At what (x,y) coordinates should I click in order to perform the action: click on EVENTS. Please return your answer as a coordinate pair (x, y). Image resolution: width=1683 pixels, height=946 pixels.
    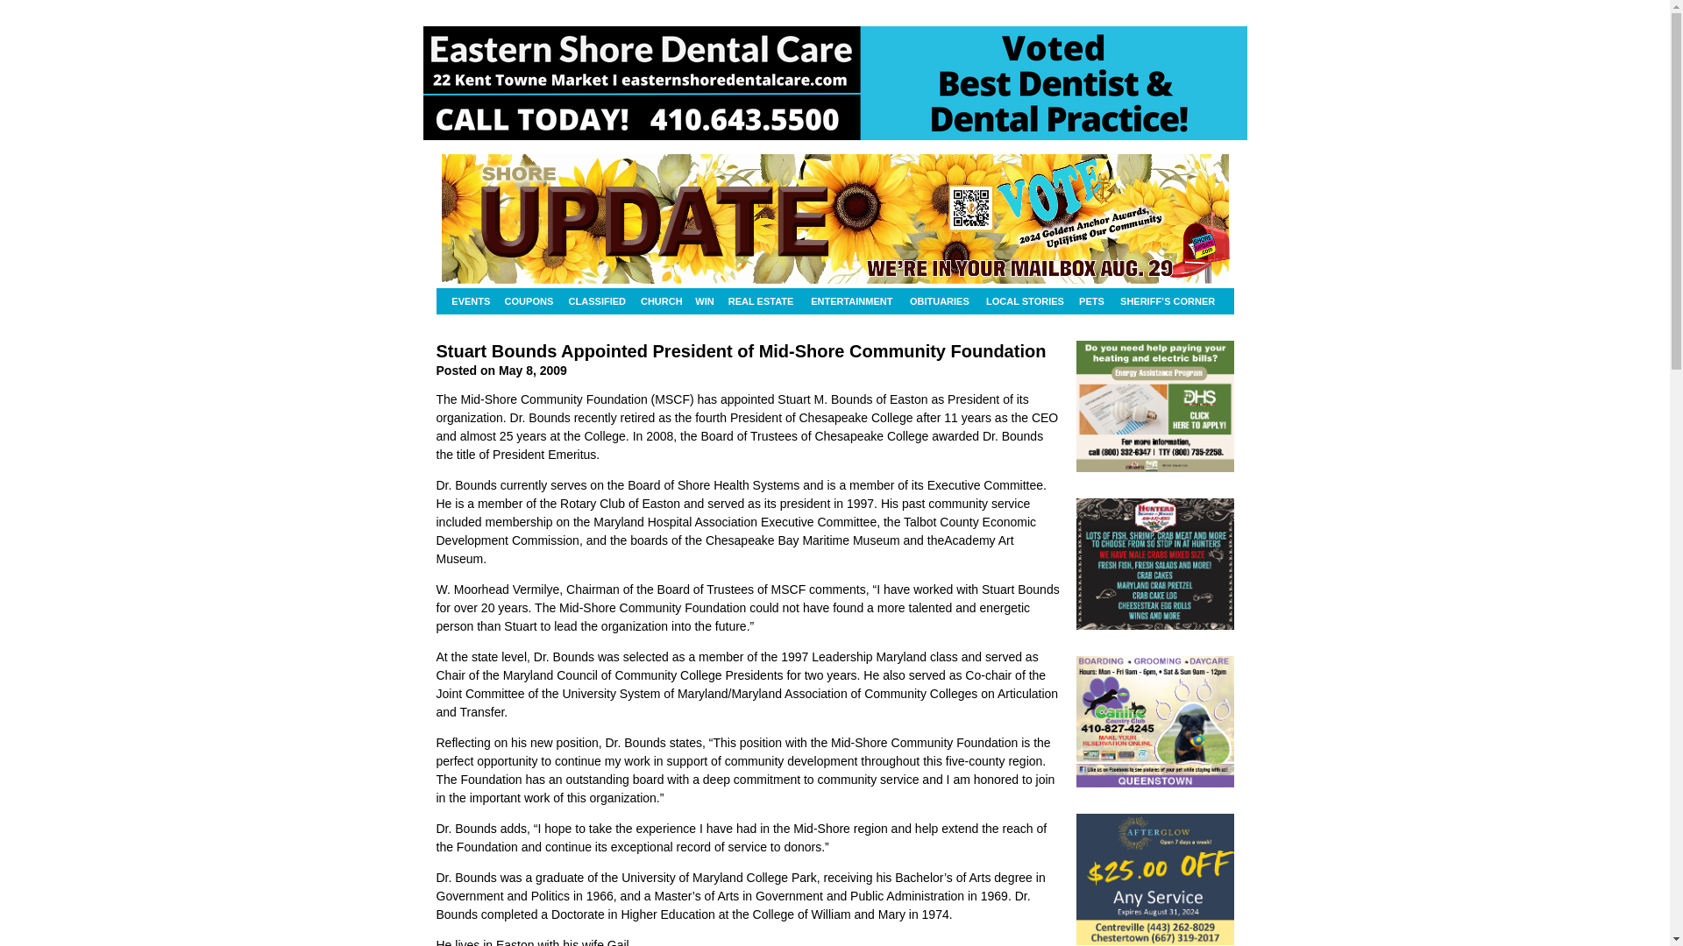
    Looking at the image, I should click on (471, 301).